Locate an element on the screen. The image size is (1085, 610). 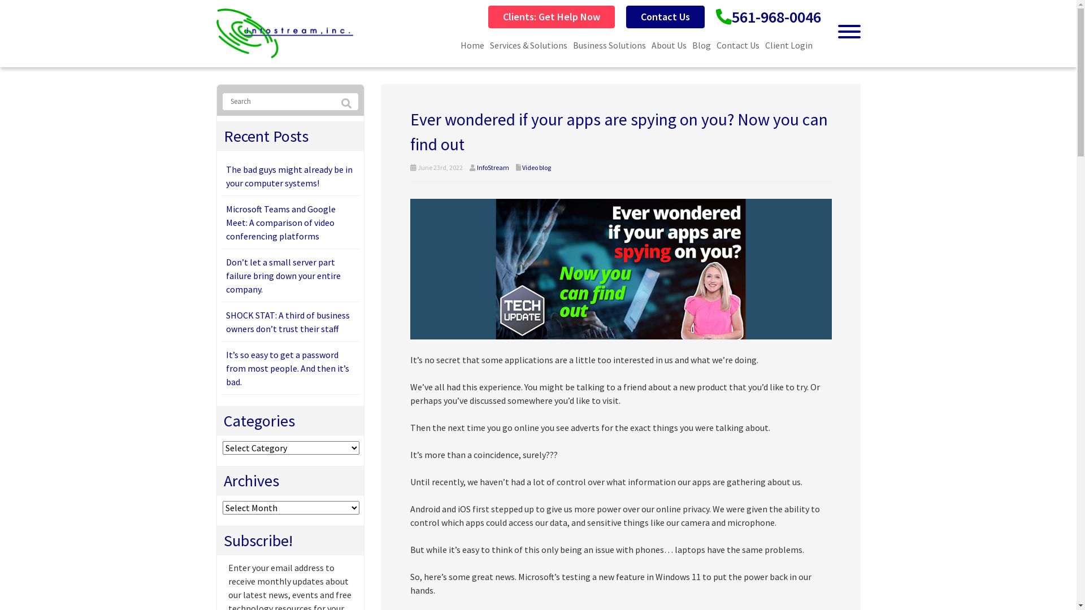
Clients: Get Help Now is located at coordinates (552, 17).